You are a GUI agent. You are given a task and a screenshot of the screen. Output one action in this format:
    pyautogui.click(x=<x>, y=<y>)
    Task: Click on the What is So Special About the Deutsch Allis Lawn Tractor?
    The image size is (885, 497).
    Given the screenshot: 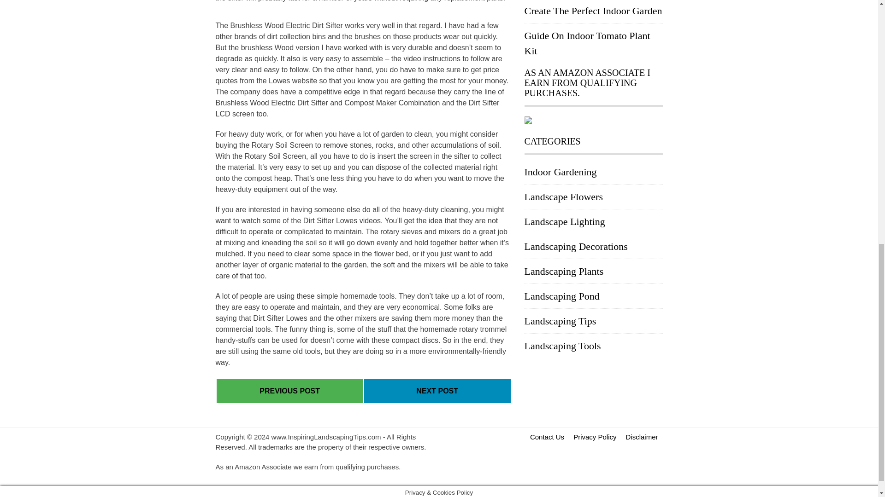 What is the action you would take?
    pyautogui.click(x=437, y=391)
    